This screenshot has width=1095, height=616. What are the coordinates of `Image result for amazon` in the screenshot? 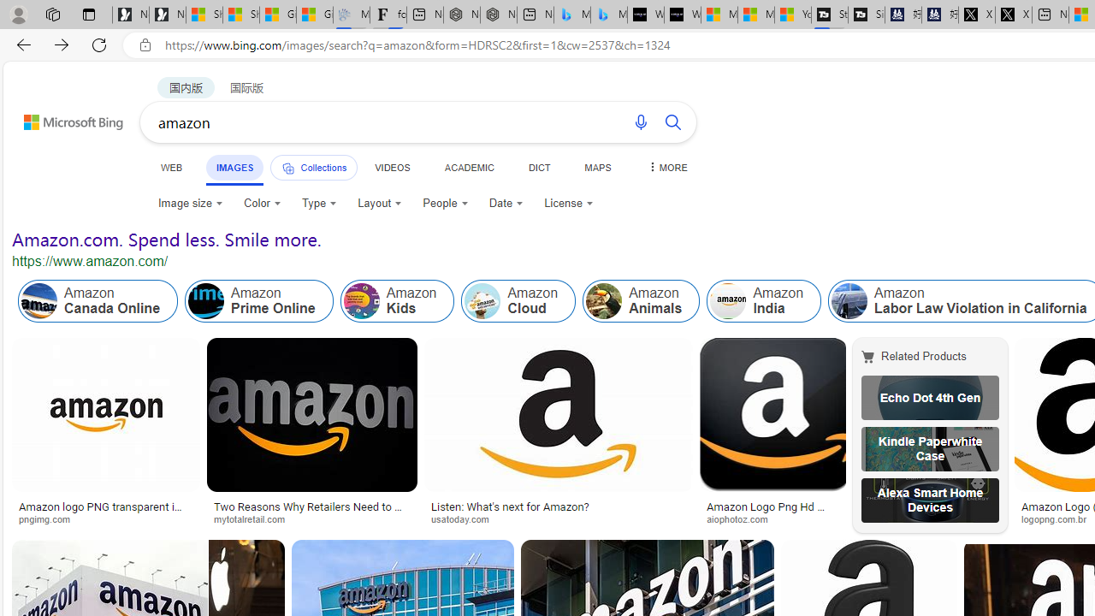 It's located at (246, 577).